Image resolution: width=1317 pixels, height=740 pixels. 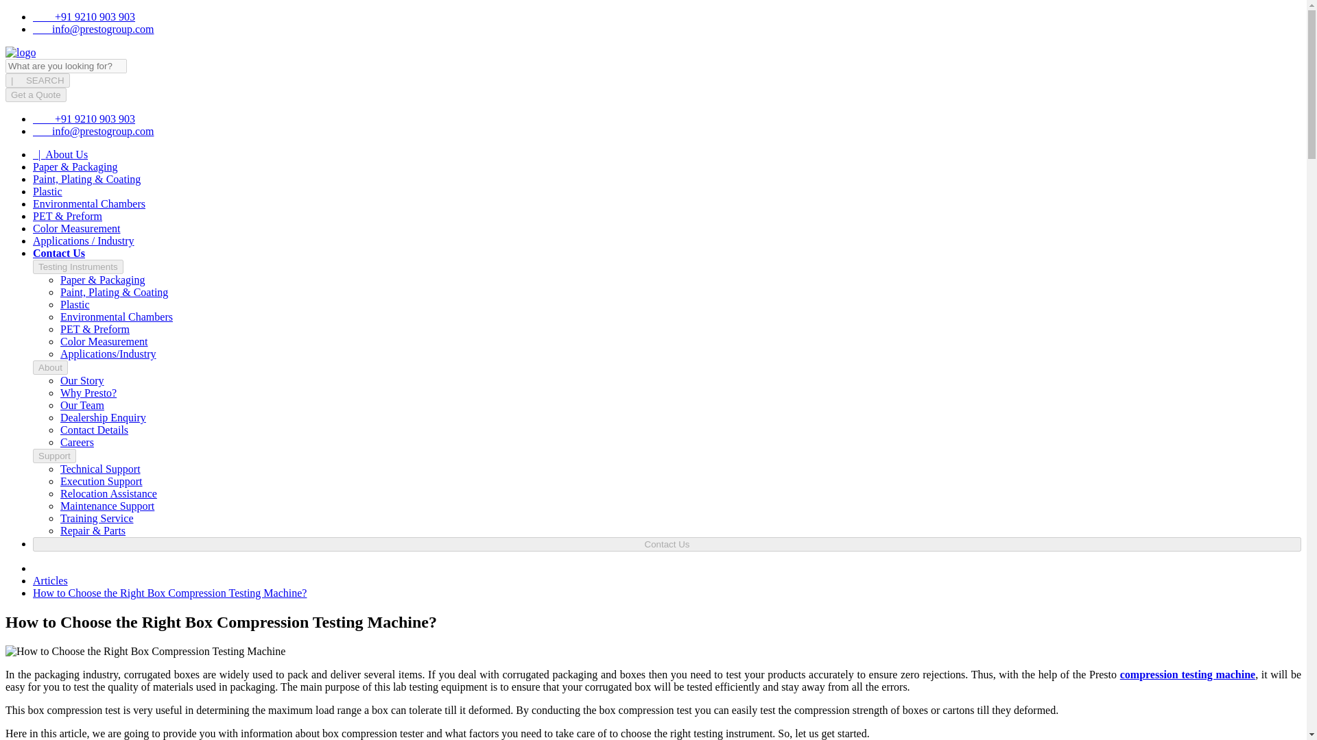 I want to click on Support, so click(x=55, y=456).